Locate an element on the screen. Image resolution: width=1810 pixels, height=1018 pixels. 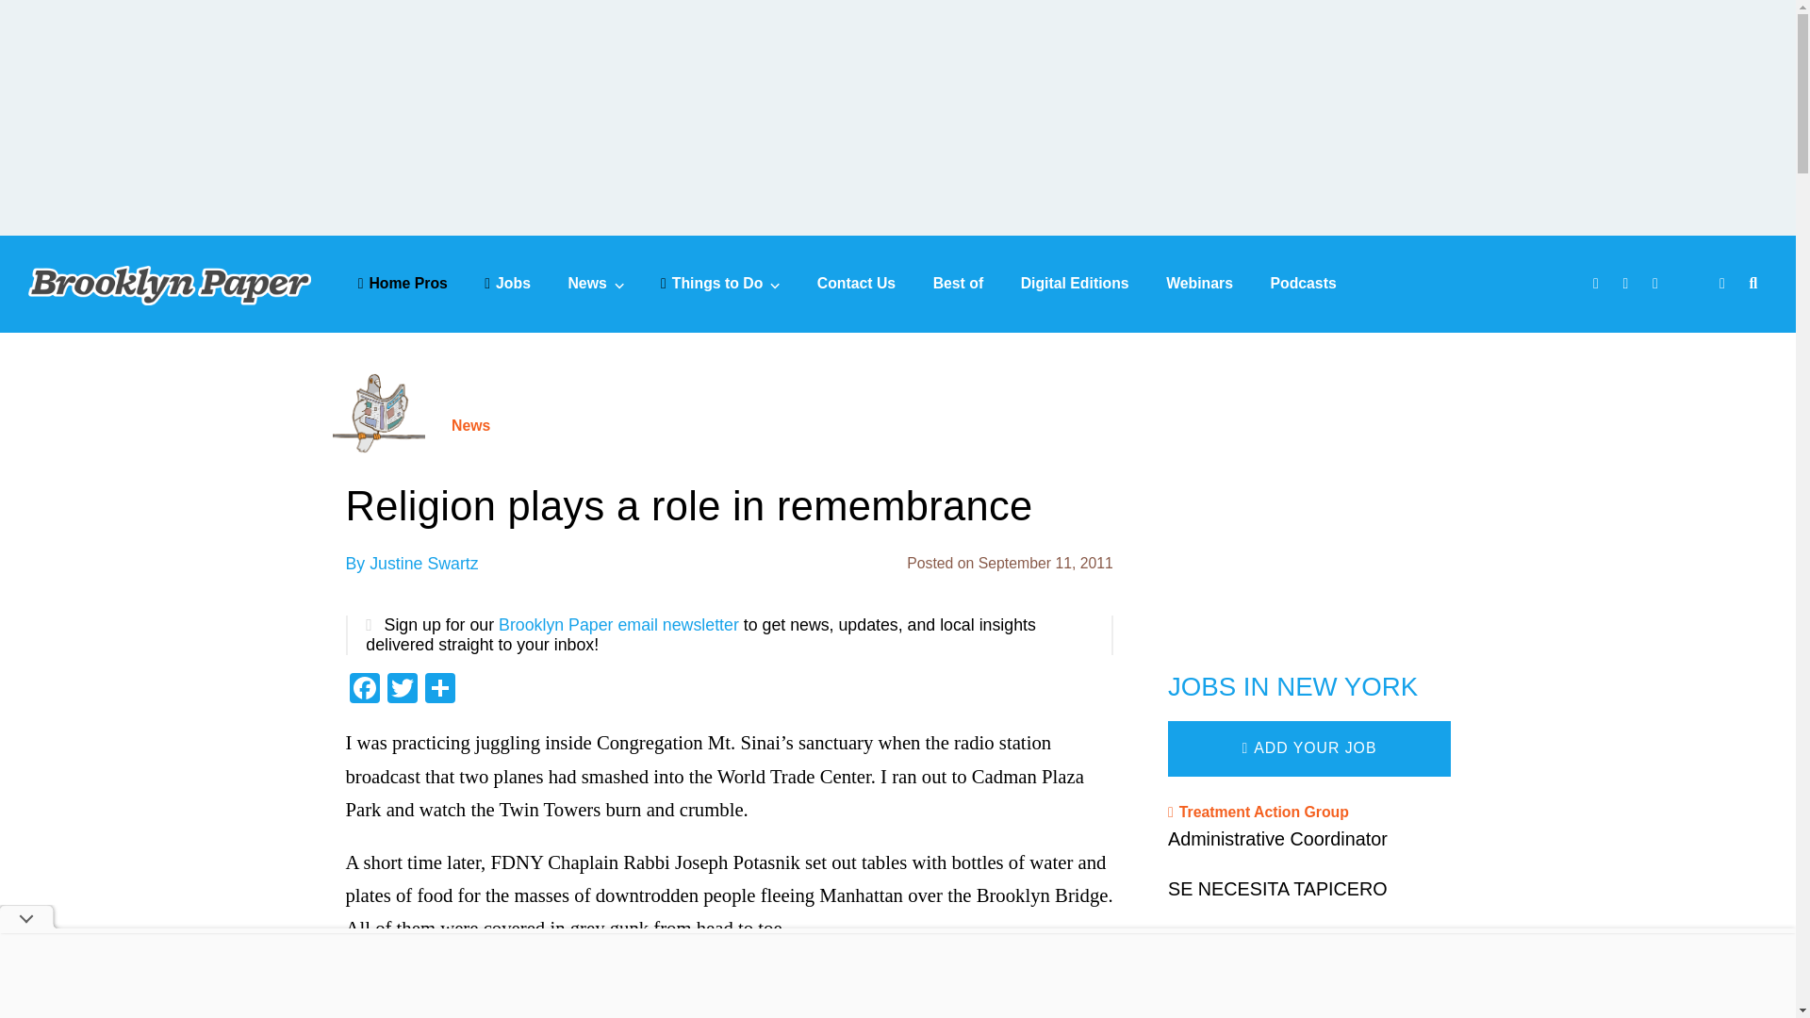
Digital Editions is located at coordinates (1075, 283).